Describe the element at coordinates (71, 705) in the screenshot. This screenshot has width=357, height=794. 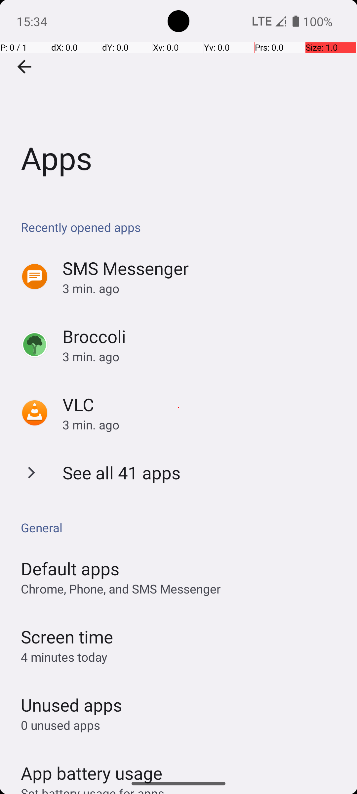
I see `Unused apps` at that location.